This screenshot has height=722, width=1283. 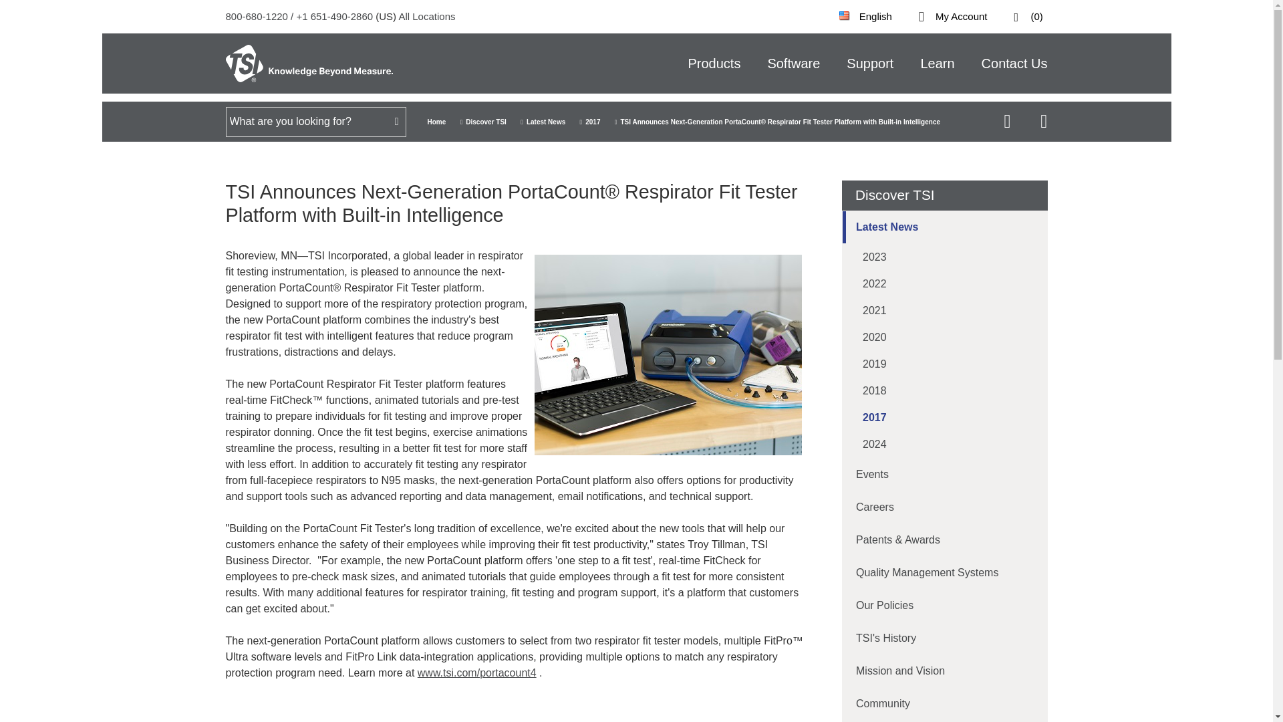 I want to click on 2022, so click(x=945, y=283).